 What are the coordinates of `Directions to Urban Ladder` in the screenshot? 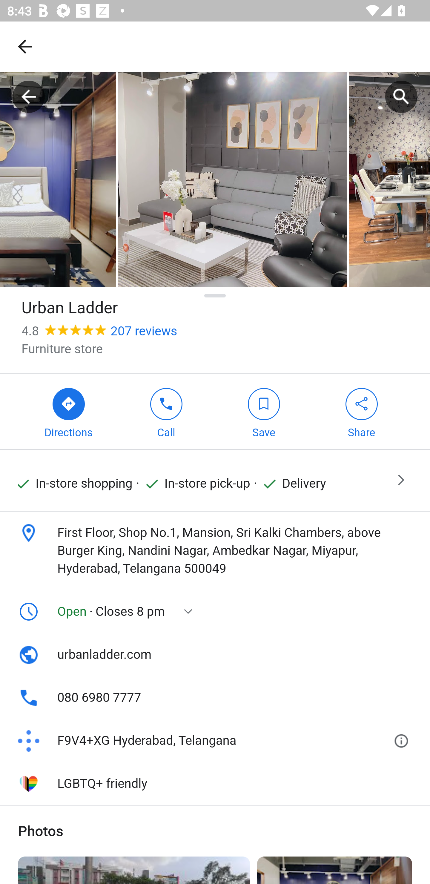 It's located at (69, 412).